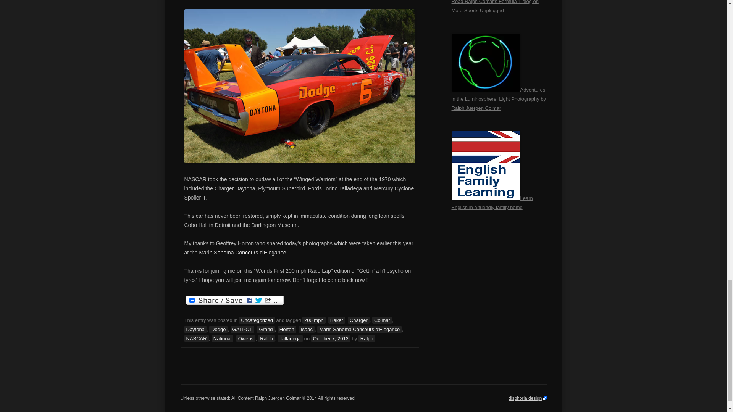  What do you see at coordinates (196, 339) in the screenshot?
I see `NASCAR` at bounding box center [196, 339].